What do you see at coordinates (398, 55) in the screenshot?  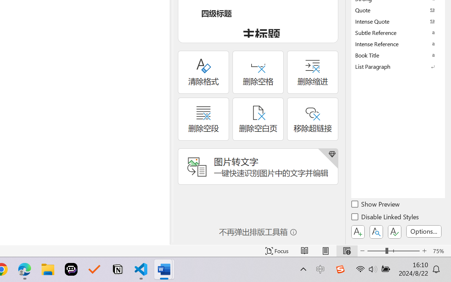 I see `Book Title` at bounding box center [398, 55].